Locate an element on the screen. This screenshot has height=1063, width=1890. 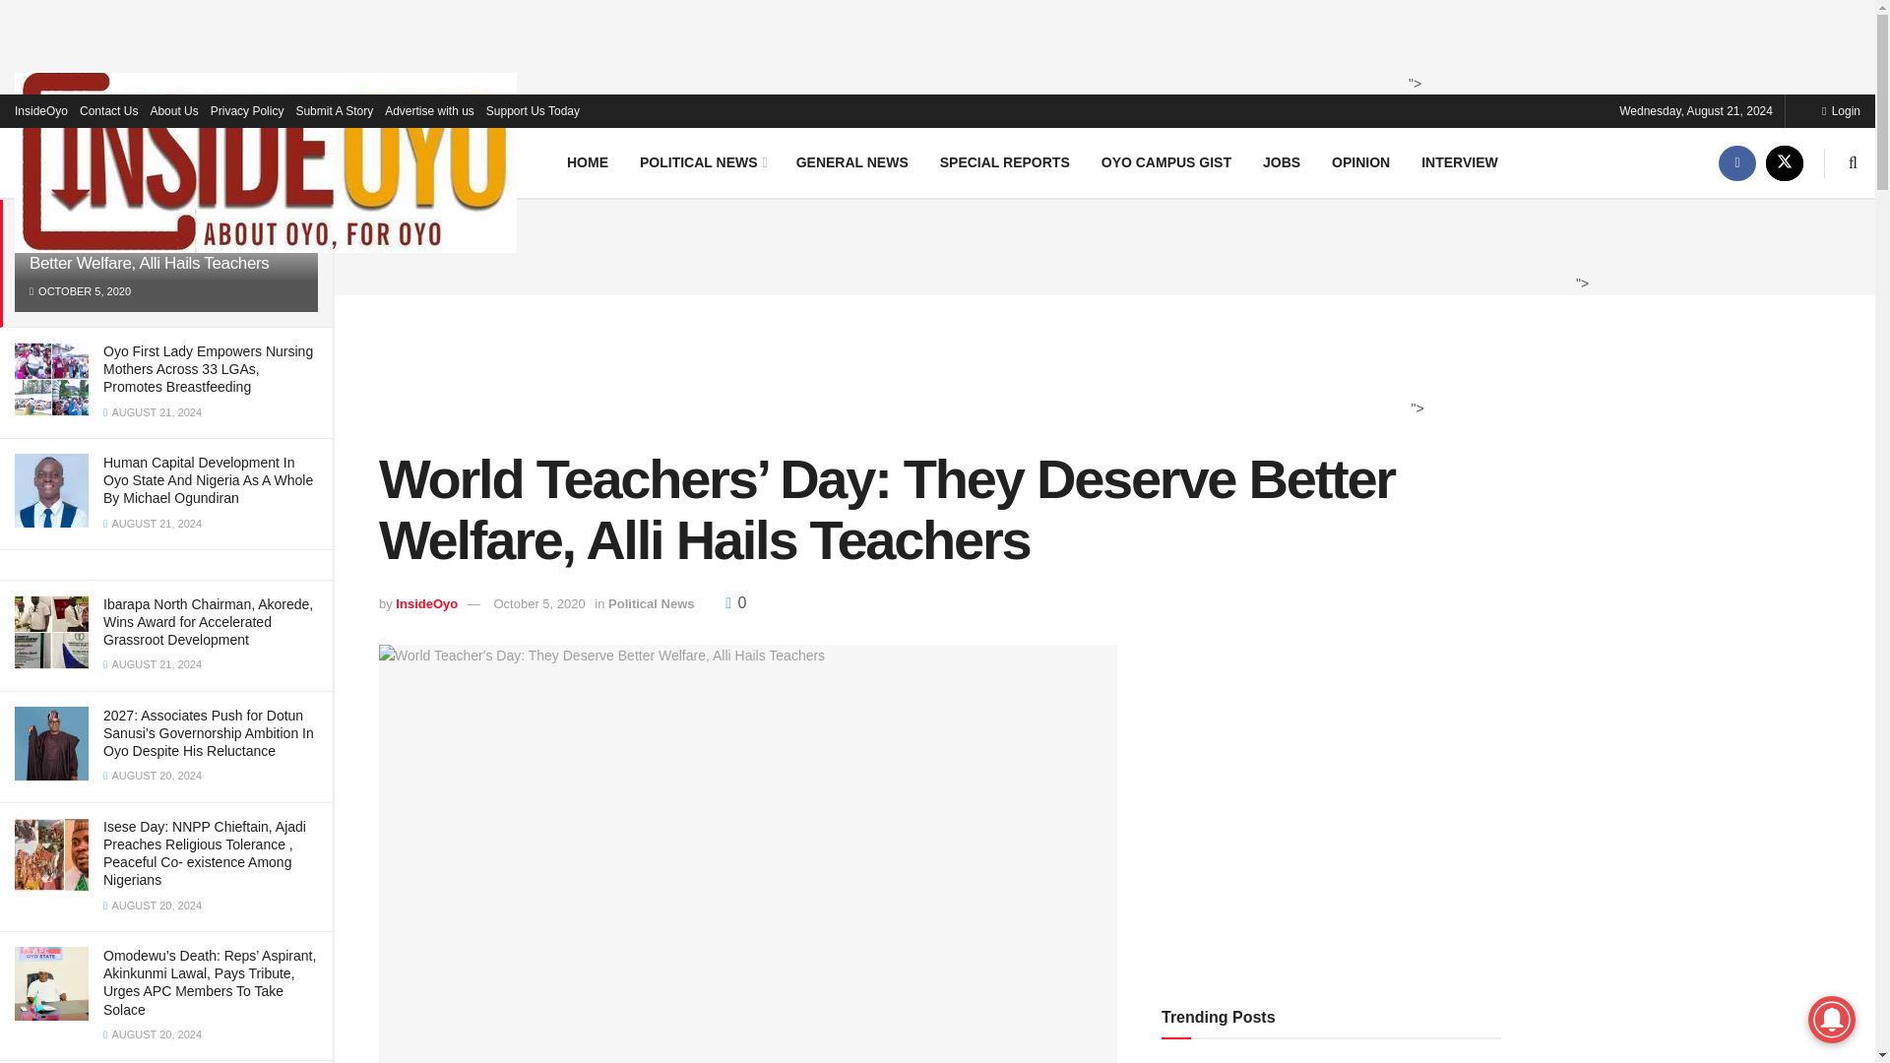
POLITICAL NEWS is located at coordinates (701, 161).